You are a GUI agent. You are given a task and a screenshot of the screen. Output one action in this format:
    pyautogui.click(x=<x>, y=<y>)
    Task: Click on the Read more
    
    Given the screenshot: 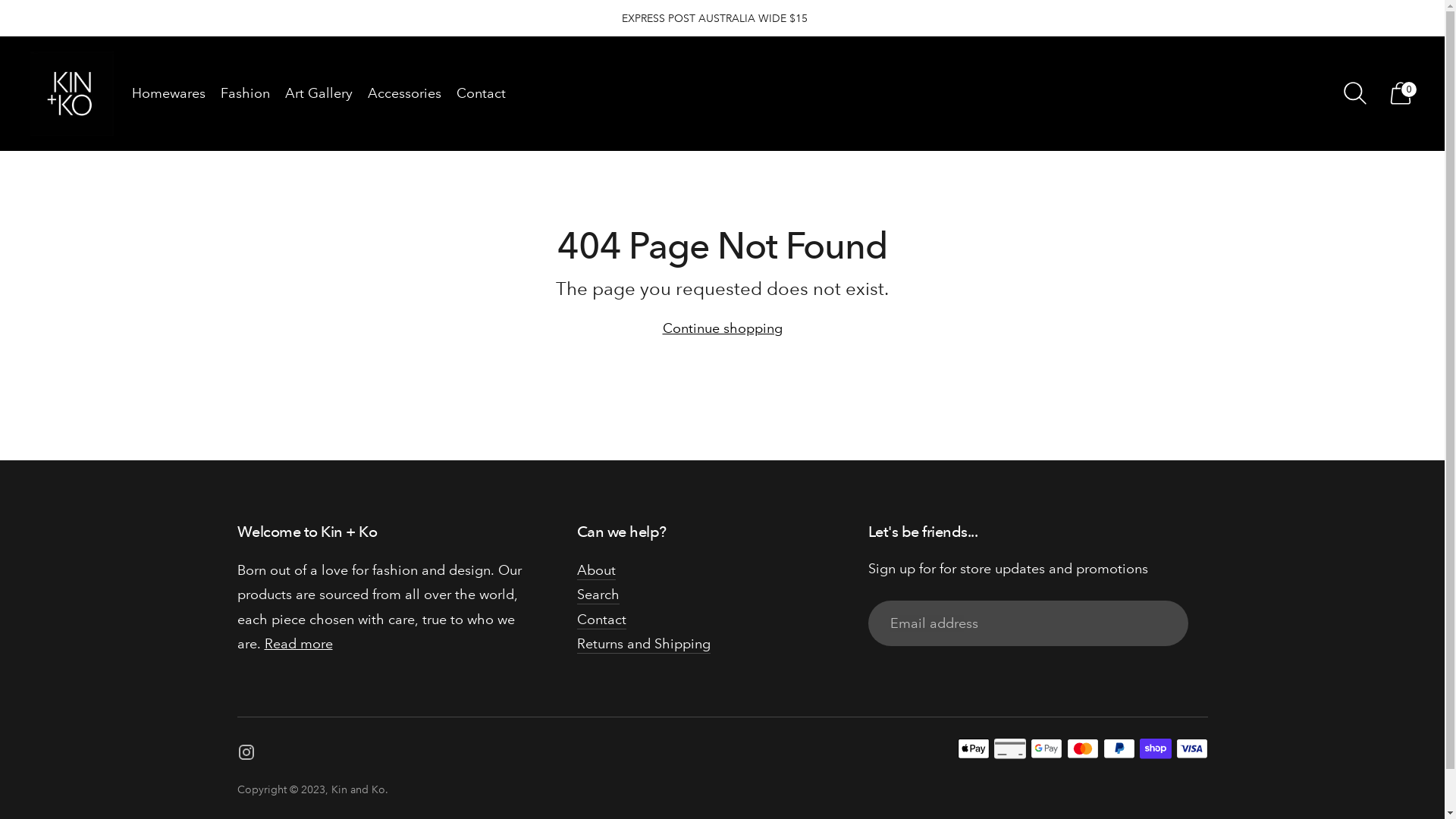 What is the action you would take?
    pyautogui.click(x=298, y=644)
    